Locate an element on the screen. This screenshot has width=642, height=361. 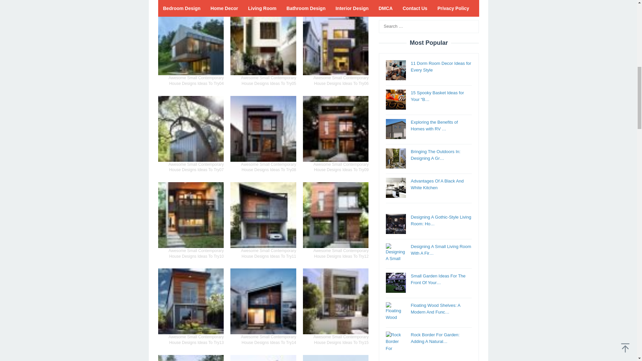
Awesome Small Contemporary House Designs Ideas To Try08 is located at coordinates (263, 129).